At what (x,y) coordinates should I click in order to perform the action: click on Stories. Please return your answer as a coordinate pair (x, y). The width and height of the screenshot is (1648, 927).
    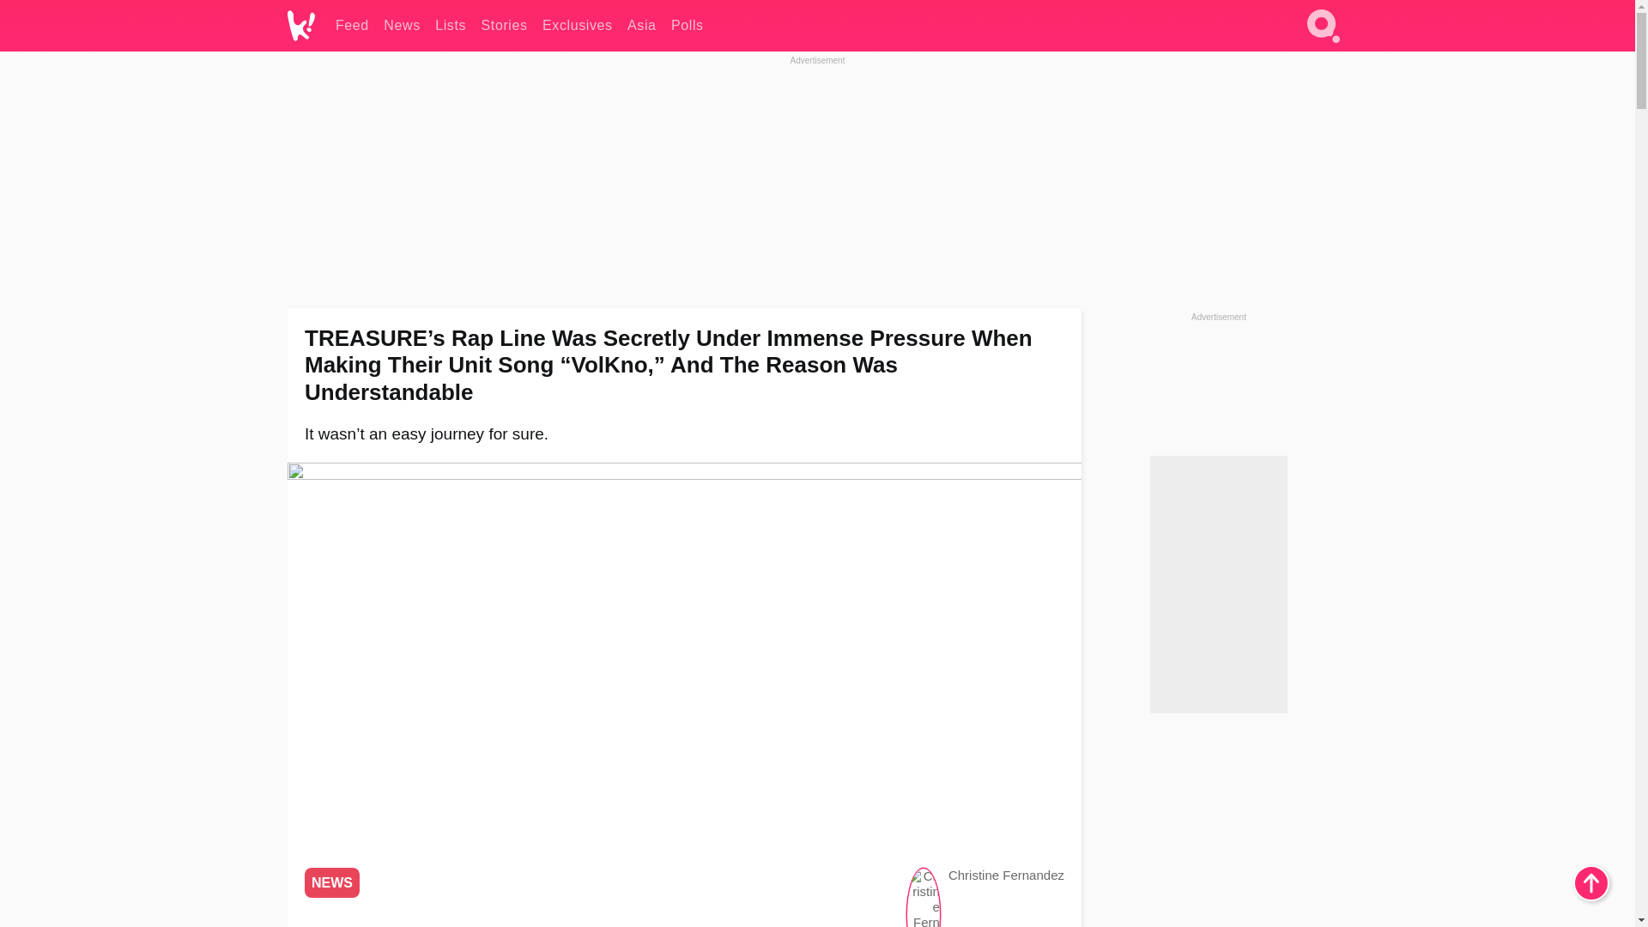
    Looking at the image, I should click on (504, 26).